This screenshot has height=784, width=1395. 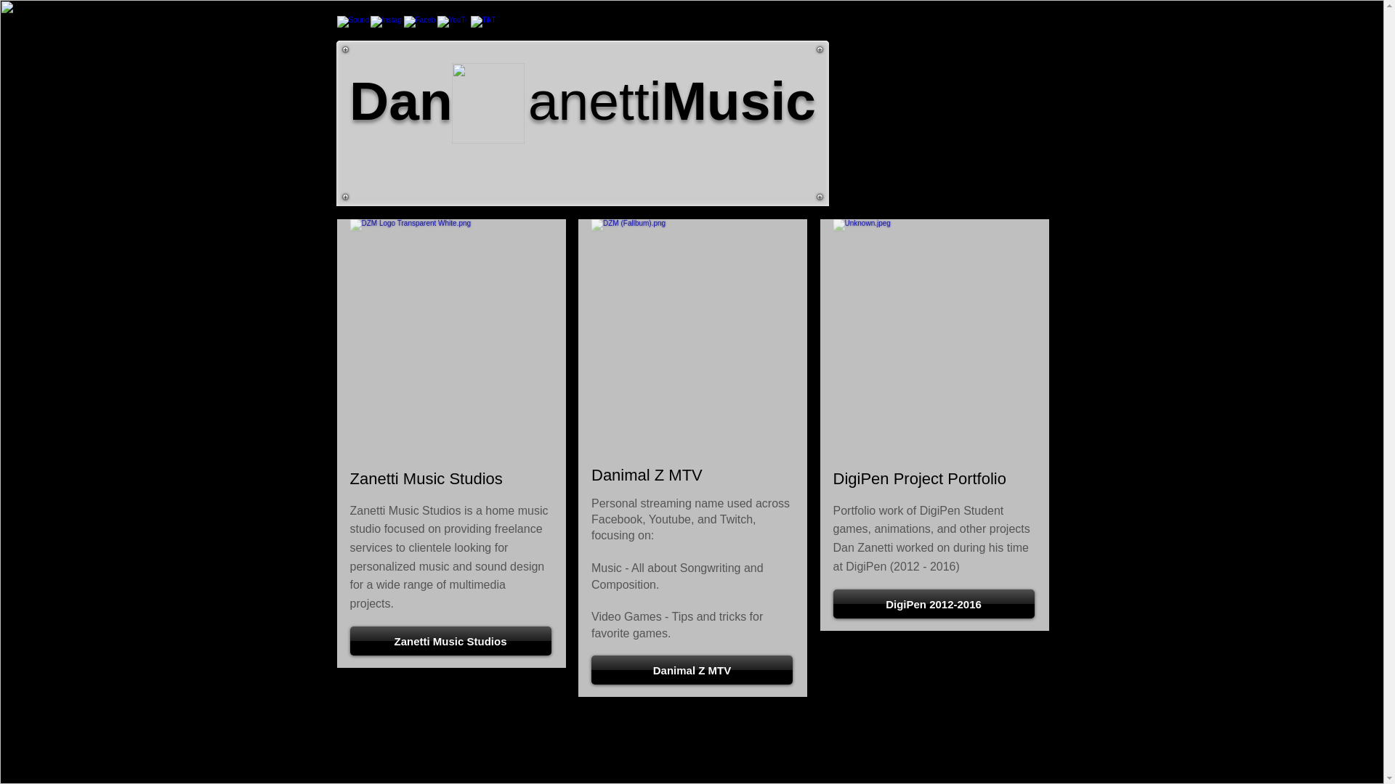 I want to click on DigiPen 2012-2016, so click(x=933, y=604).